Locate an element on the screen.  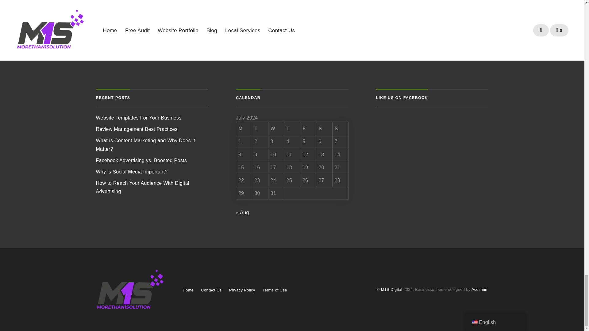
Friday is located at coordinates (308, 128).